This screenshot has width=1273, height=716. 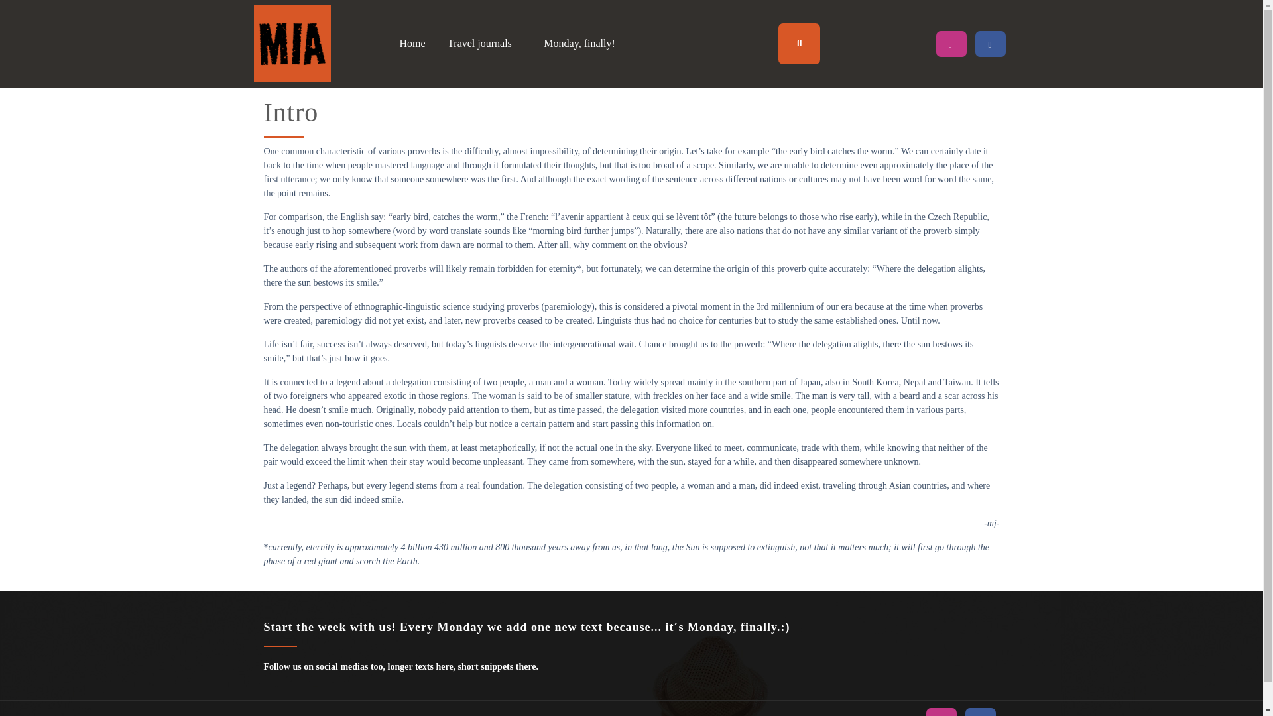 What do you see at coordinates (412, 44) in the screenshot?
I see `Home` at bounding box center [412, 44].